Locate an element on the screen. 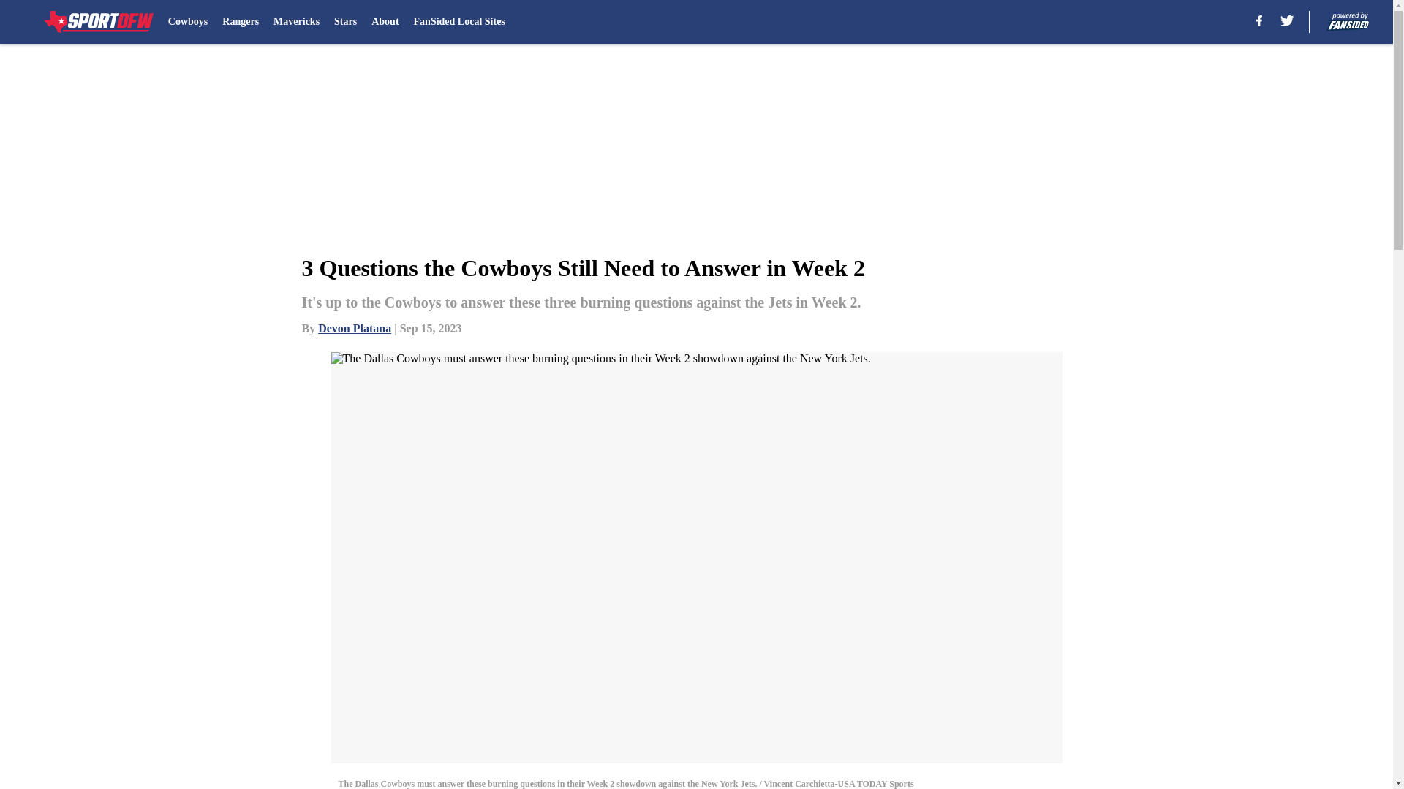 Image resolution: width=1404 pixels, height=789 pixels. Stars is located at coordinates (345, 22).